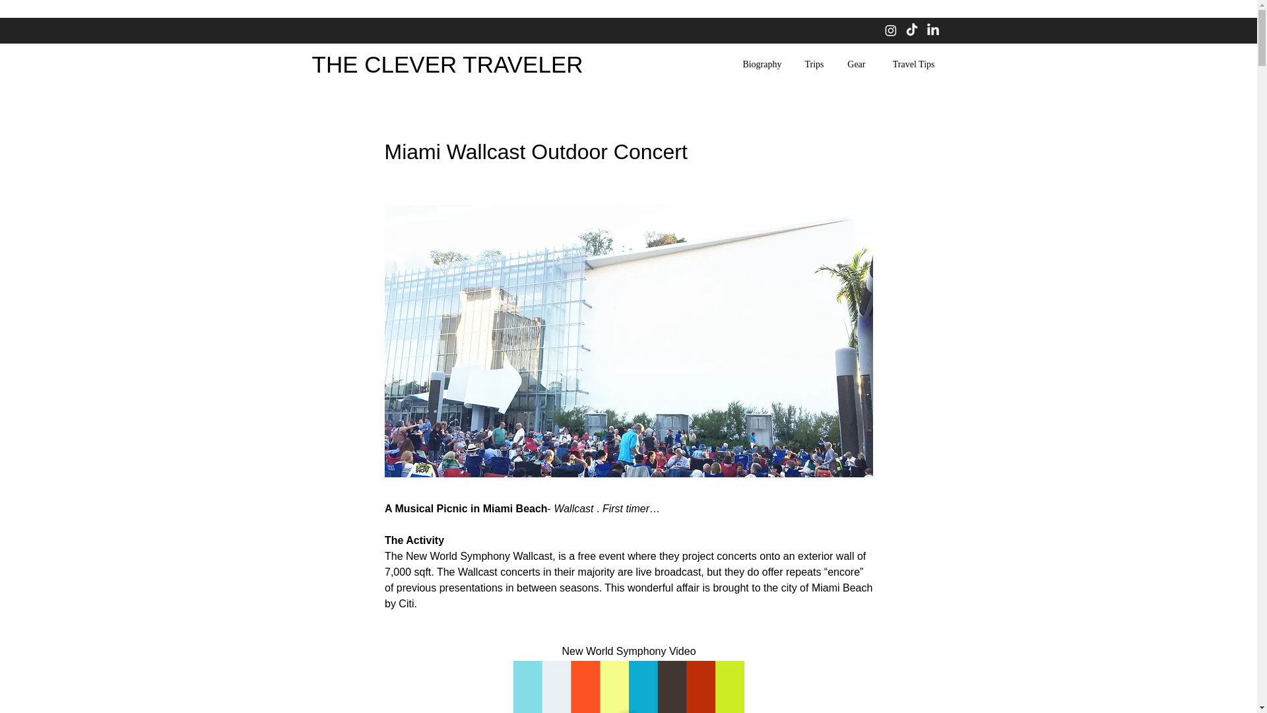 The height and width of the screenshot is (713, 1267). Describe the element at coordinates (759, 65) in the screenshot. I see `Biography` at that location.